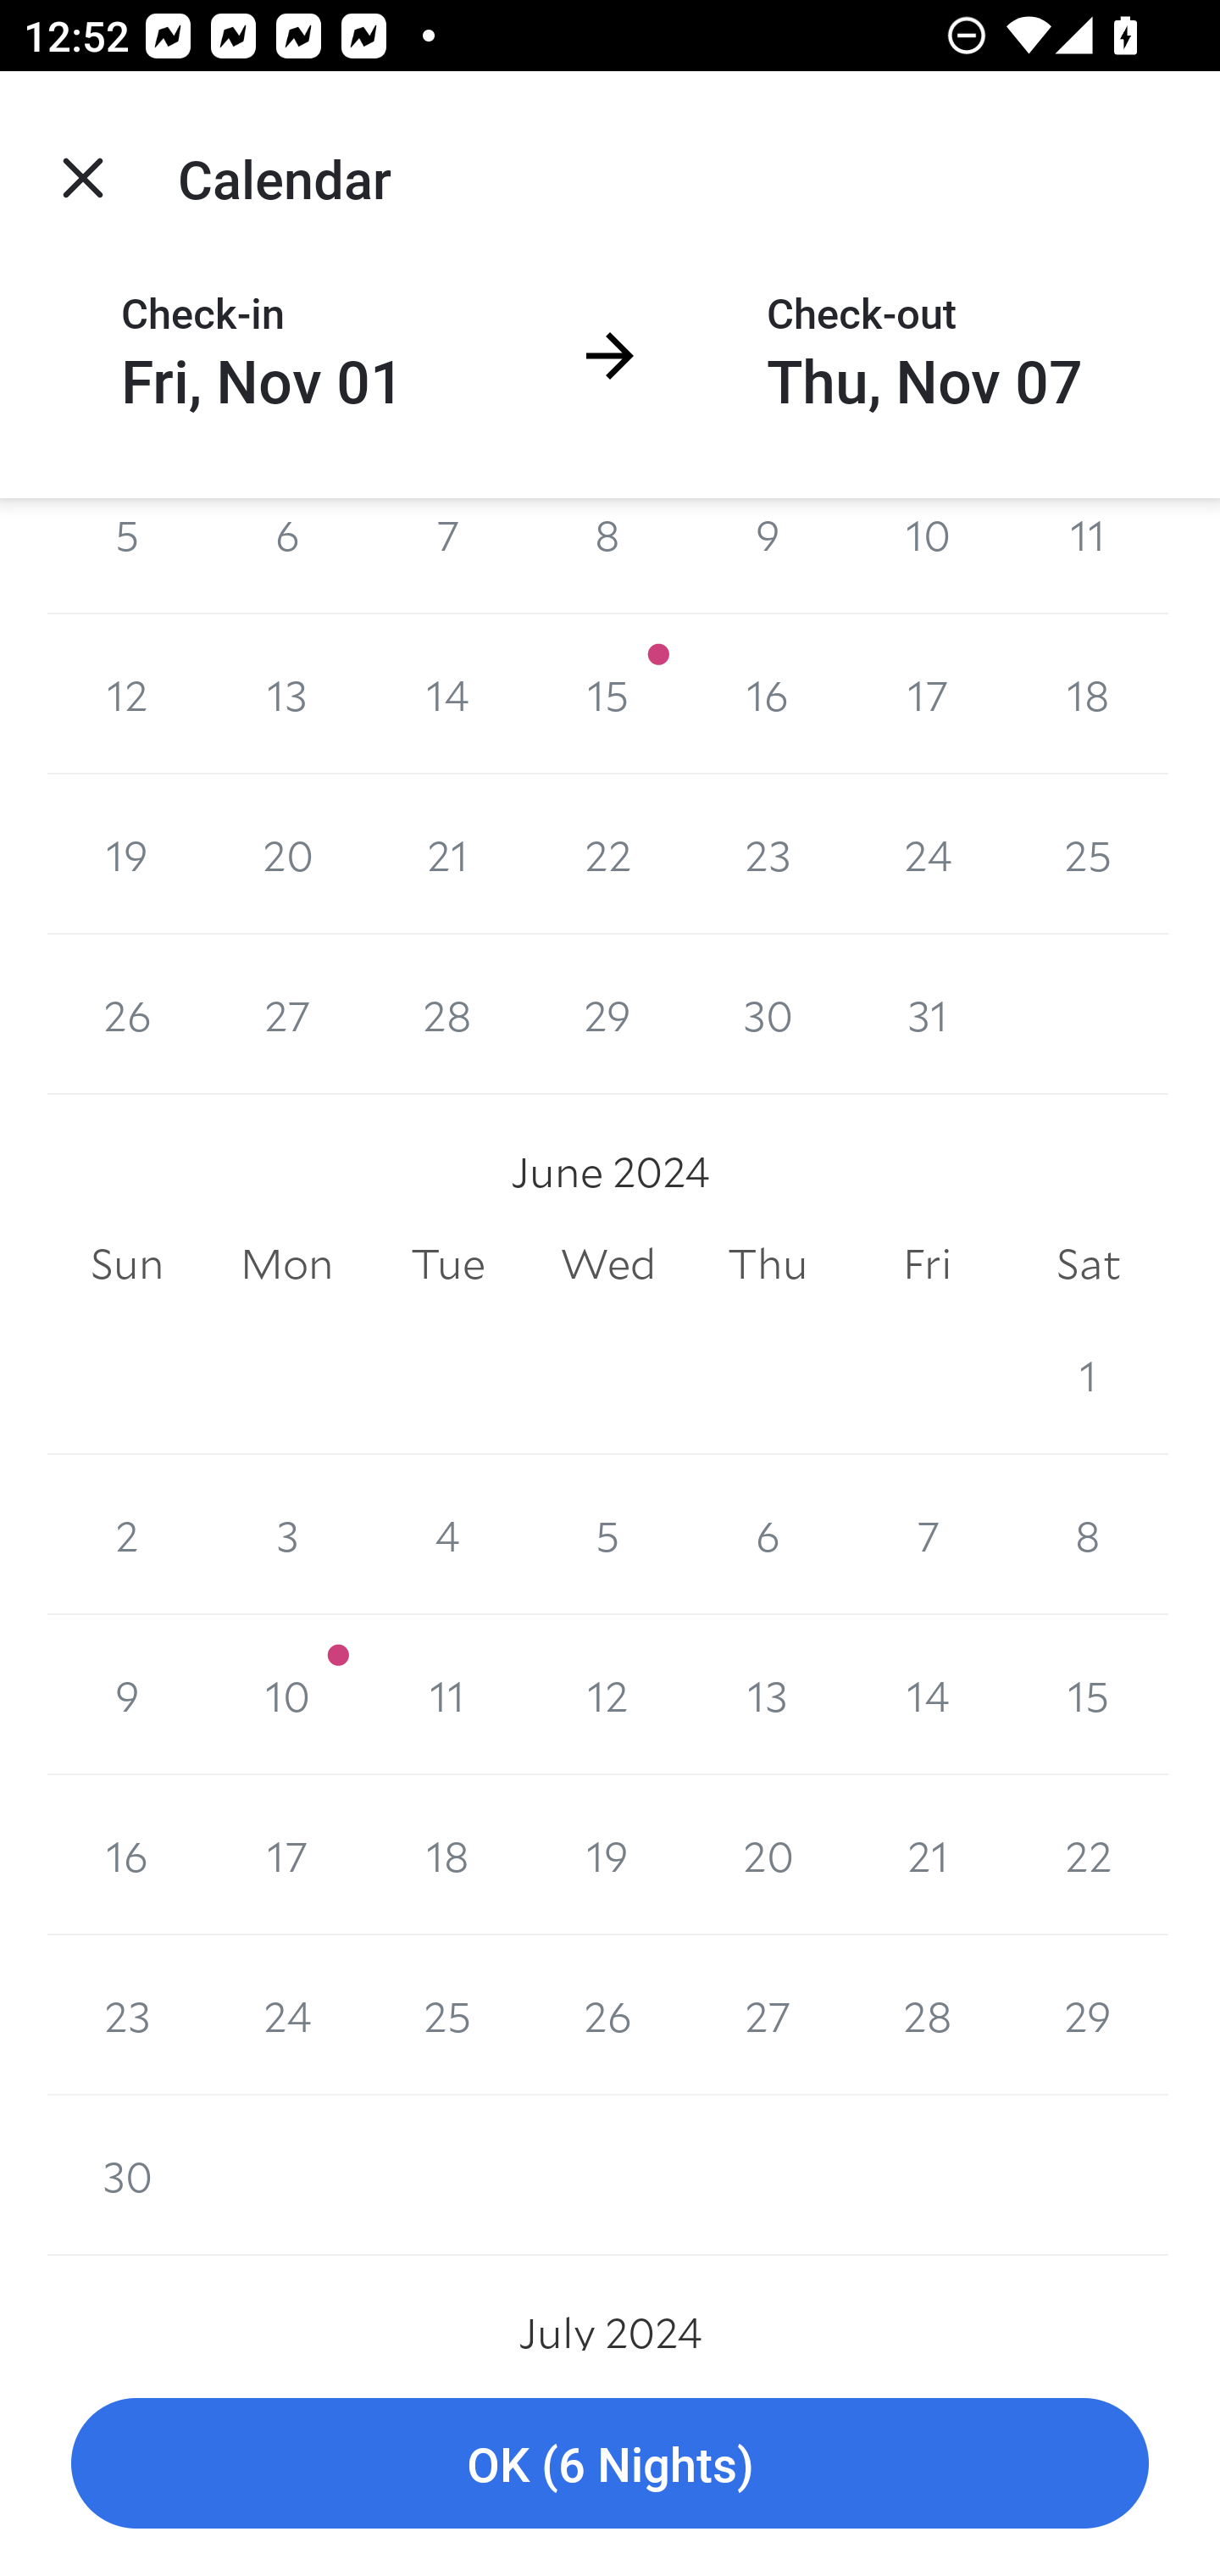  I want to click on 4 4 June 2024, so click(447, 1535).